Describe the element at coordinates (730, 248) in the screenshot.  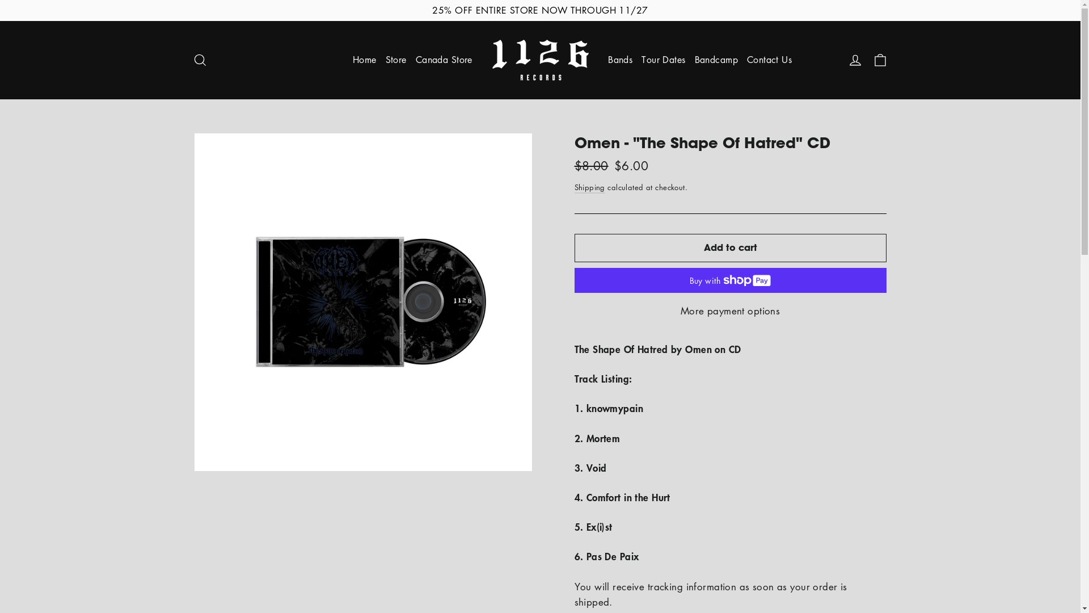
I see `Add to cart` at that location.